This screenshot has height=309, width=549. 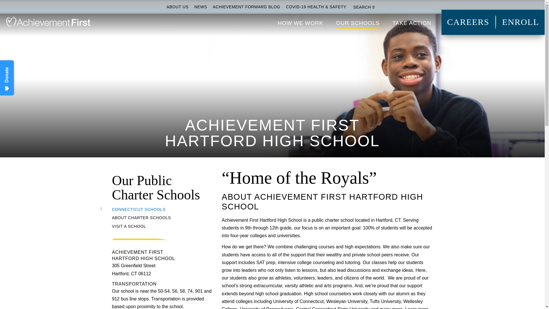 I want to click on TAKE ACTION, so click(x=412, y=21).